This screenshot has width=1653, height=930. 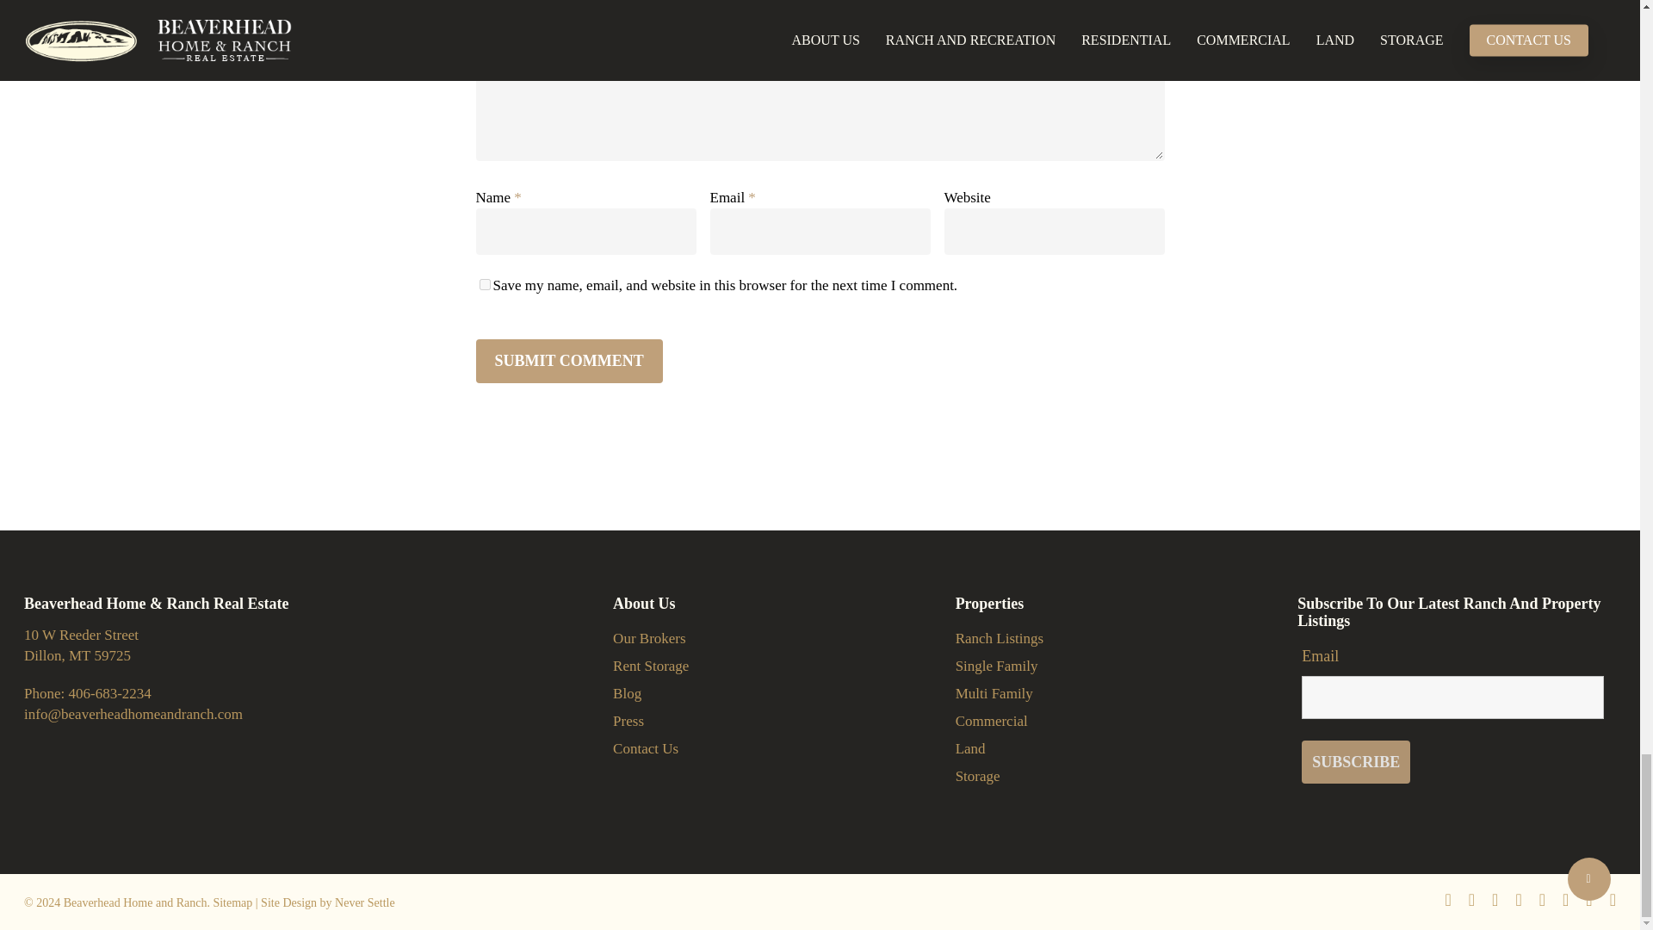 I want to click on yes, so click(x=484, y=284).